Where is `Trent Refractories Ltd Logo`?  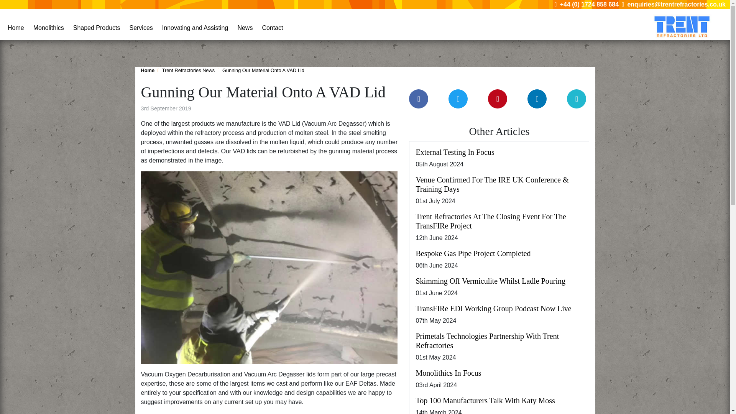 Trent Refractories Ltd Logo is located at coordinates (683, 26).